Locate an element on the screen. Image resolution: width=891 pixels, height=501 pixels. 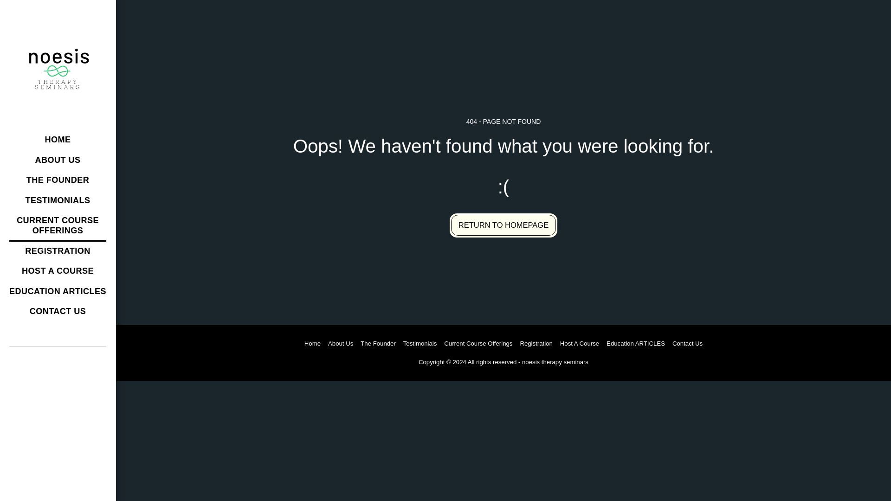
REGISTRATION is located at coordinates (58, 251).